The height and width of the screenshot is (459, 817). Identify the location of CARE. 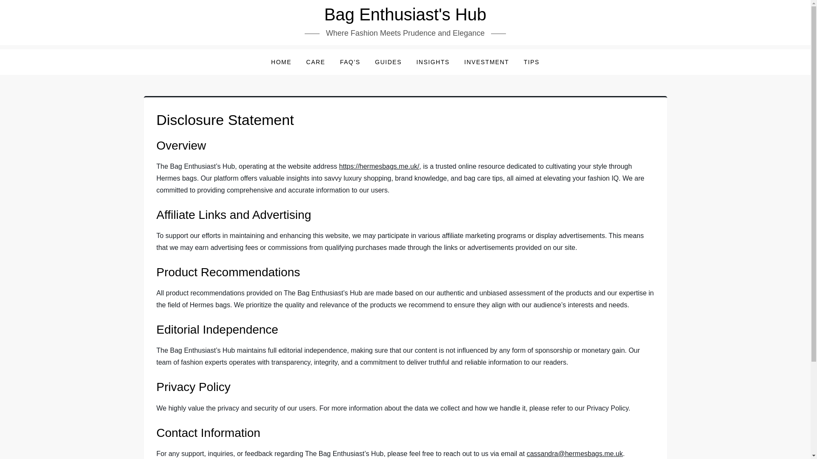
(316, 62).